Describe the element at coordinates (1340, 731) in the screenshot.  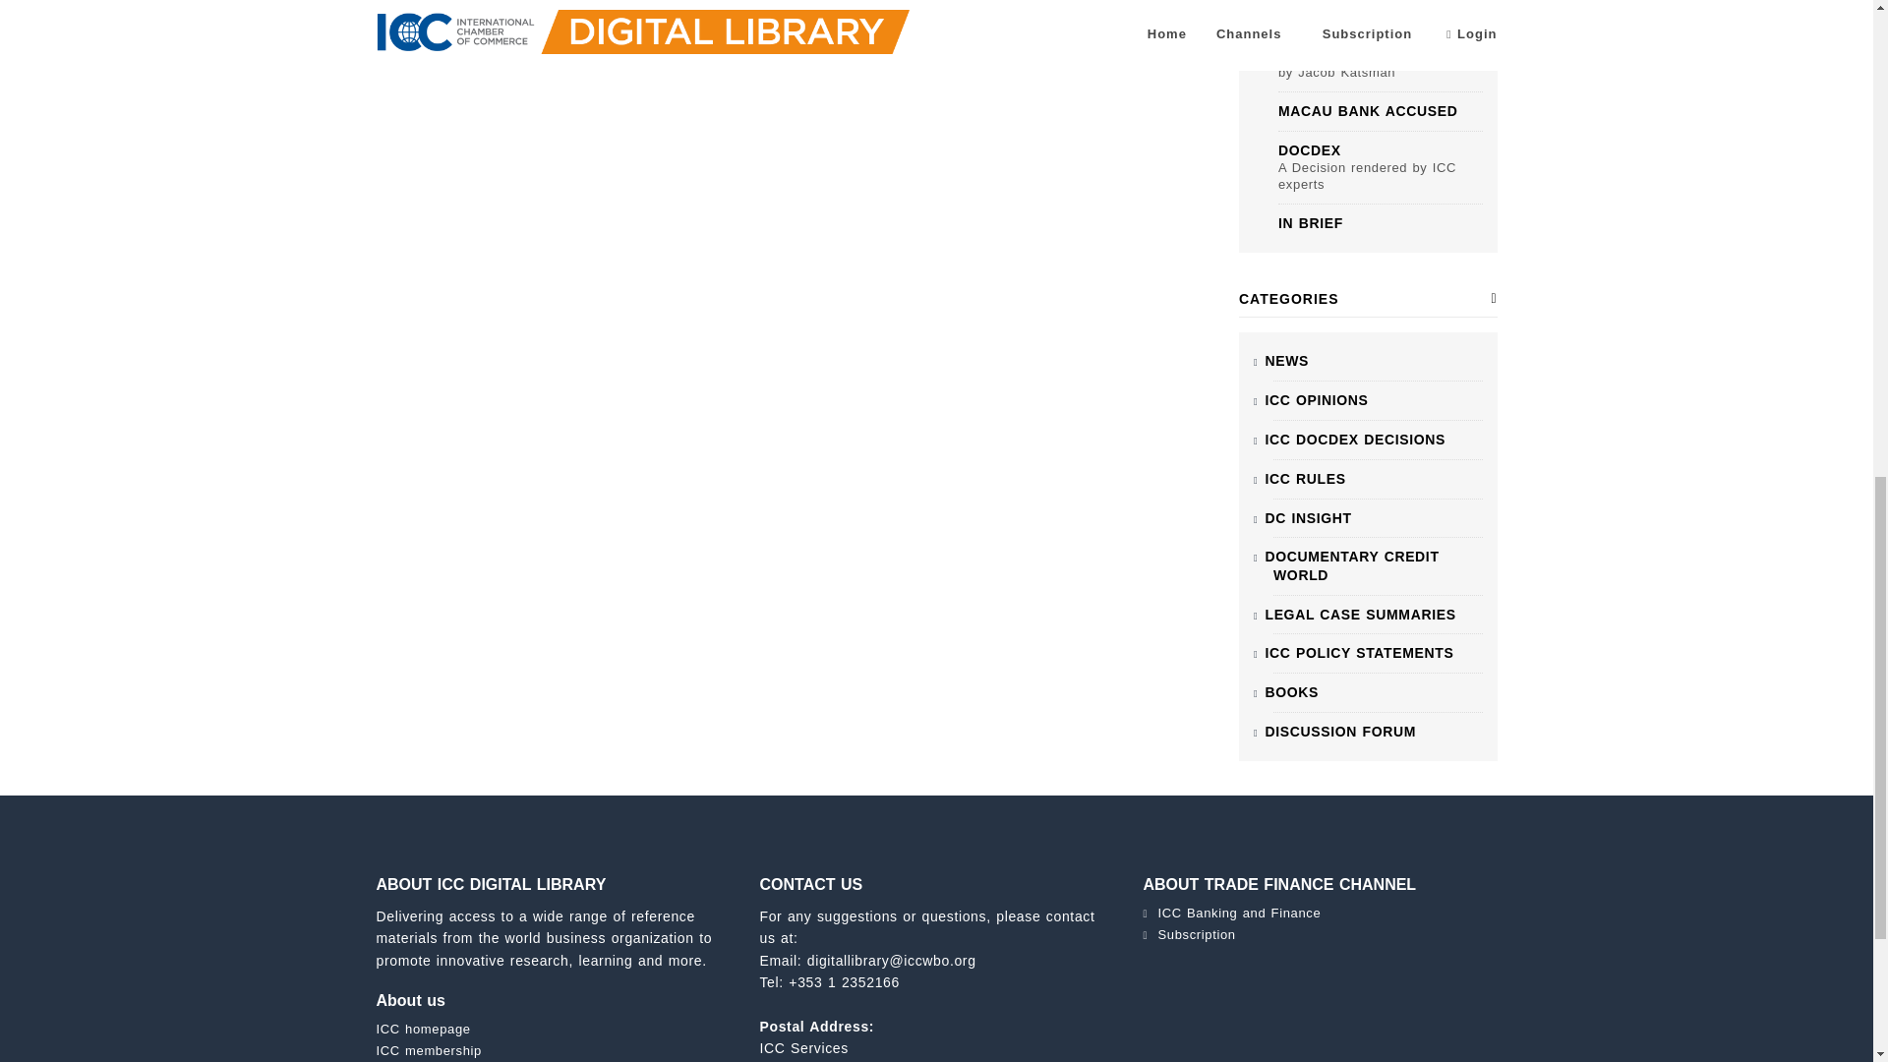
I see `Forum` at that location.